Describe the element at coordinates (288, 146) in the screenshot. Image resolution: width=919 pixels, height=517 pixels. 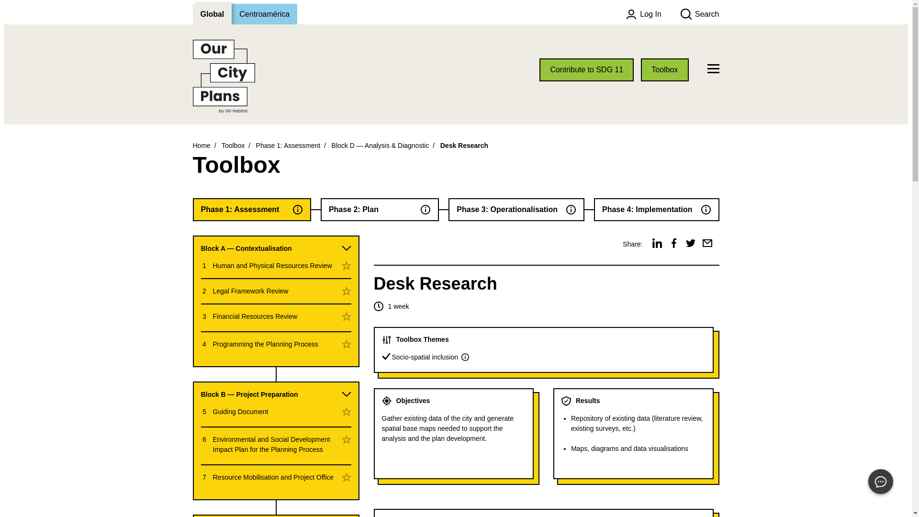
I see `Phase 1: Assessment` at that location.